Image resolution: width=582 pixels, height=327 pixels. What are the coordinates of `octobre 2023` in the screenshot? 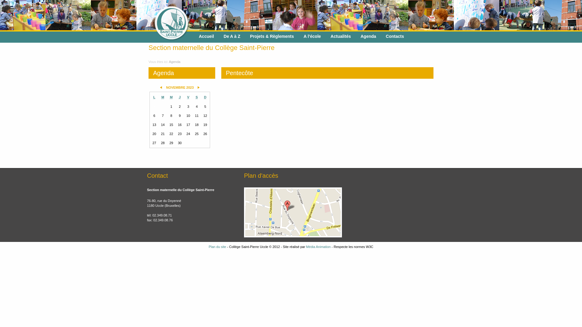 It's located at (161, 88).